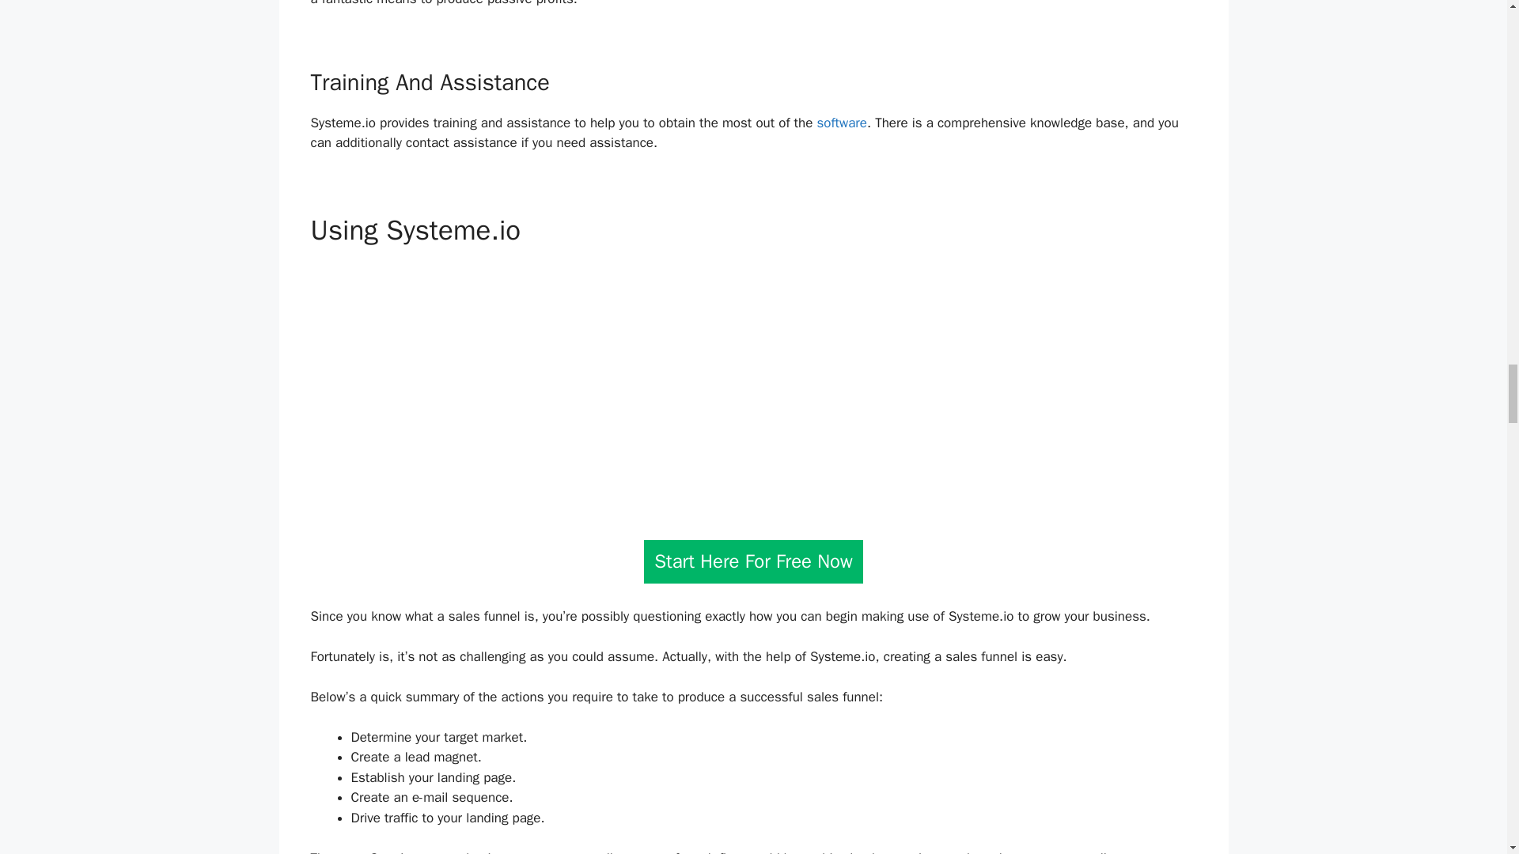 This screenshot has height=854, width=1519. Describe the element at coordinates (841, 123) in the screenshot. I see `software` at that location.